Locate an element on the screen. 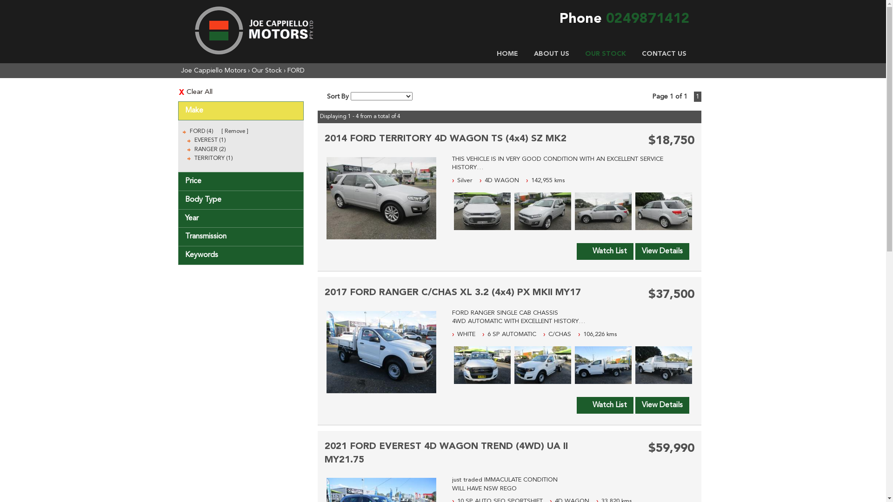  ABOUT US is located at coordinates (551, 54).